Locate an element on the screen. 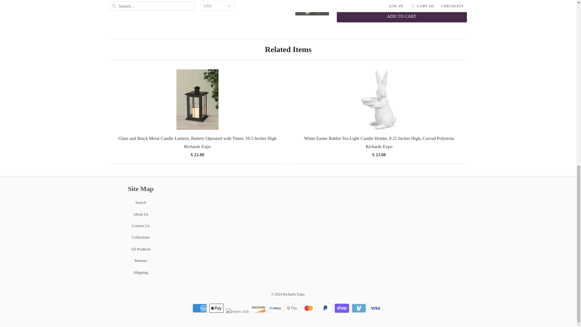 Image resolution: width=581 pixels, height=327 pixels. About Us is located at coordinates (140, 214).